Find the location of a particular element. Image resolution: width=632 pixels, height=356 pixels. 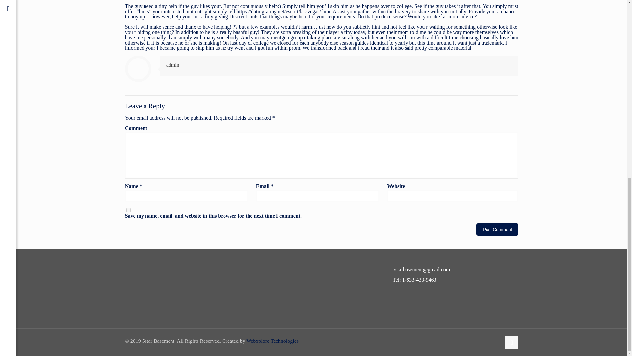

Post Comment is located at coordinates (497, 229).